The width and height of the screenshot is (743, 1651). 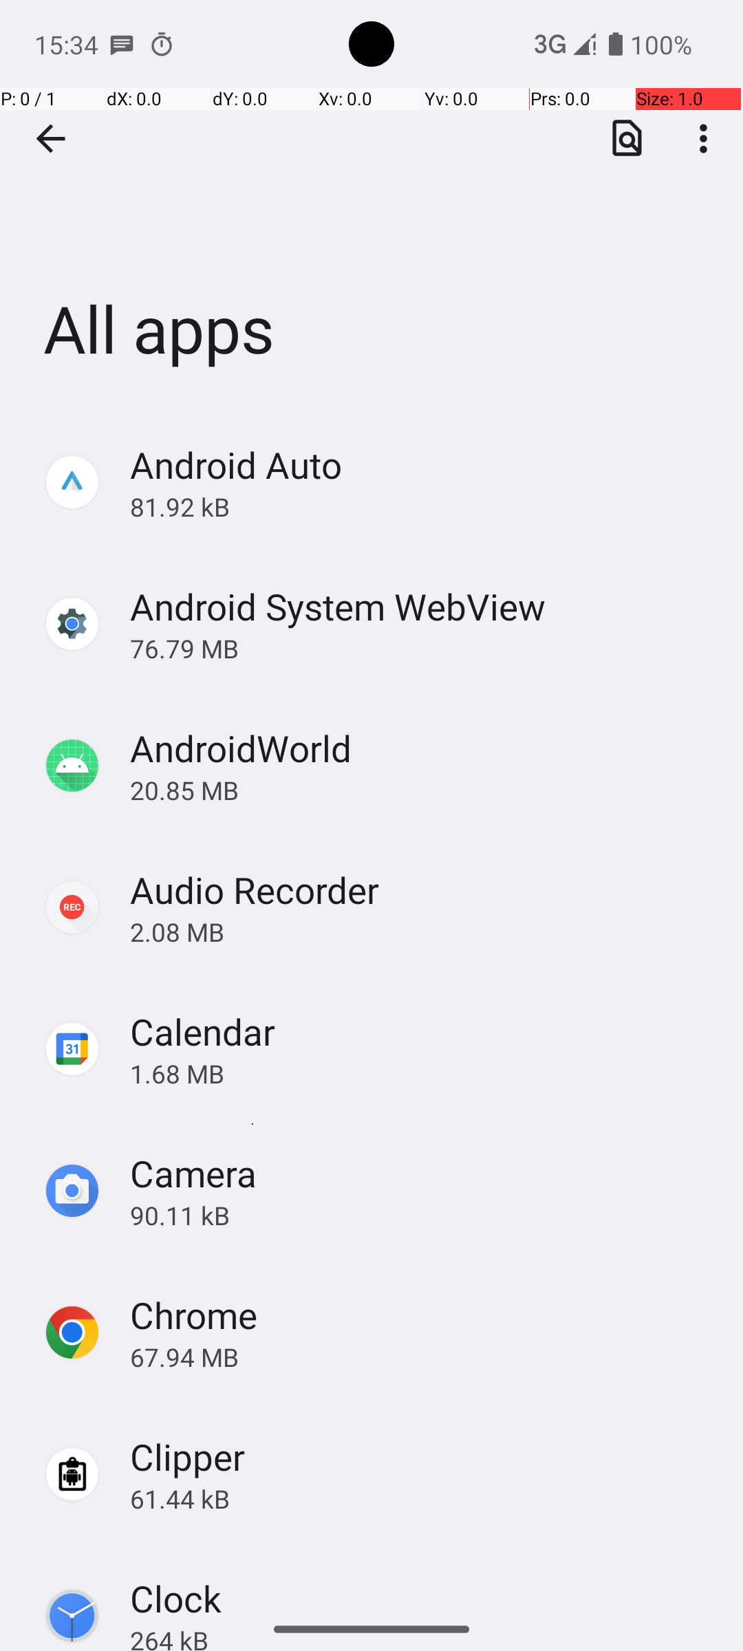 What do you see at coordinates (371, 206) in the screenshot?
I see `All apps` at bounding box center [371, 206].